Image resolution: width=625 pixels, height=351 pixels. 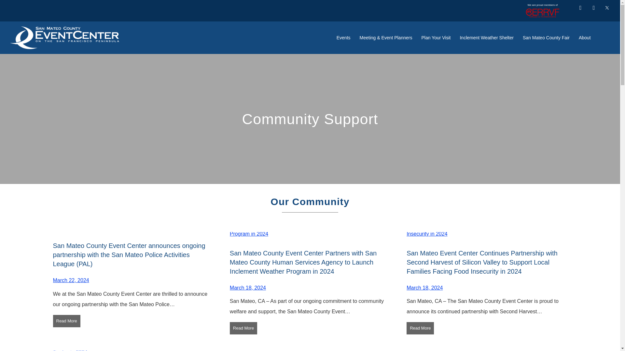 What do you see at coordinates (546, 38) in the screenshot?
I see `San Mateo County Fair` at bounding box center [546, 38].